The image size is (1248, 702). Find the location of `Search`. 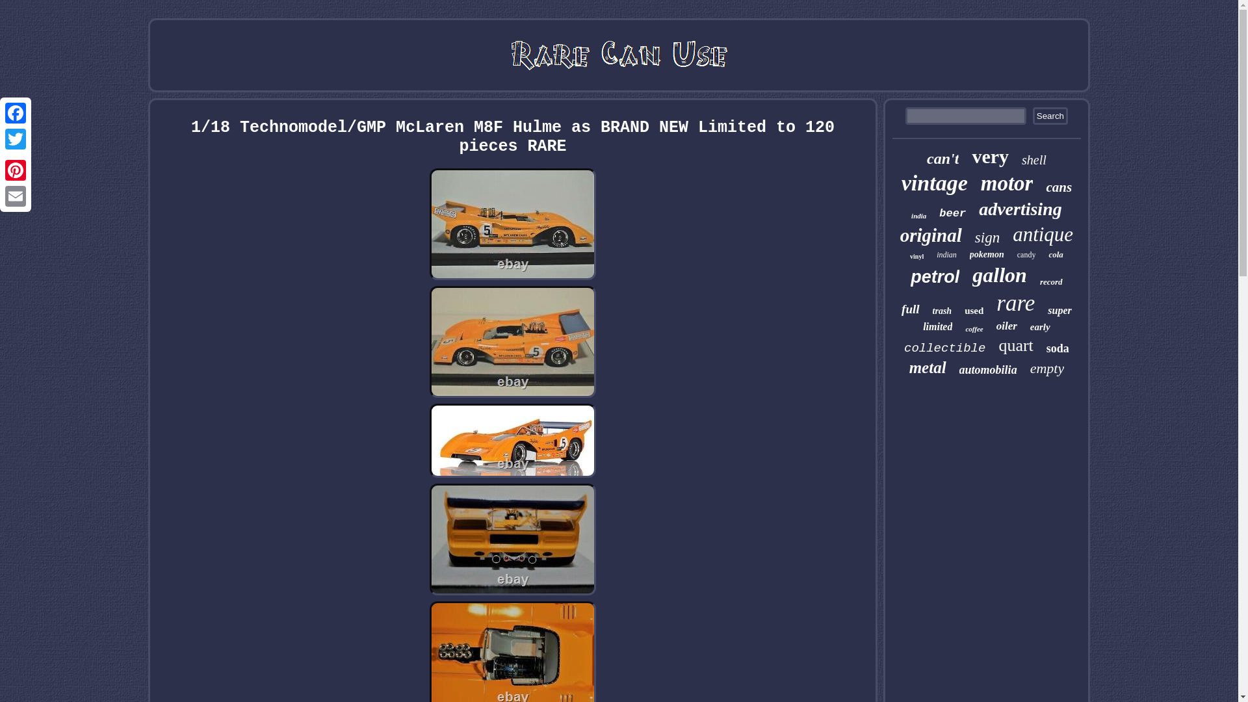

Search is located at coordinates (1050, 116).